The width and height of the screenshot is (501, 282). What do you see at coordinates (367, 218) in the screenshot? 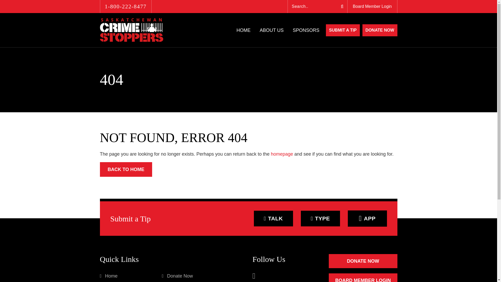
I see `APP` at bounding box center [367, 218].